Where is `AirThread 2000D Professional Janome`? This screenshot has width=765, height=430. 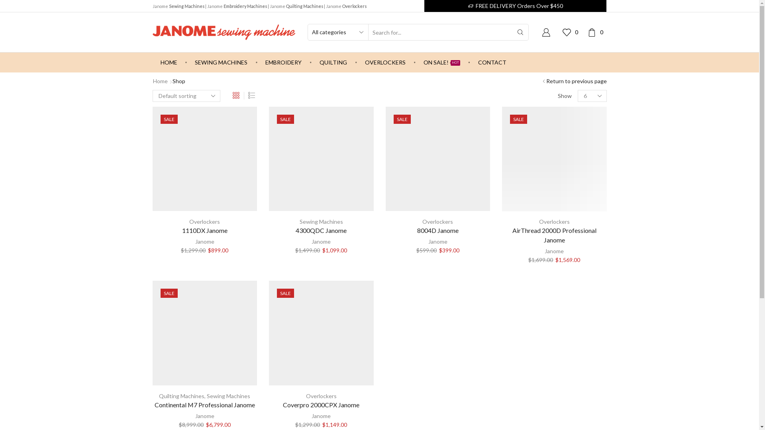
AirThread 2000D Professional Janome is located at coordinates (555, 235).